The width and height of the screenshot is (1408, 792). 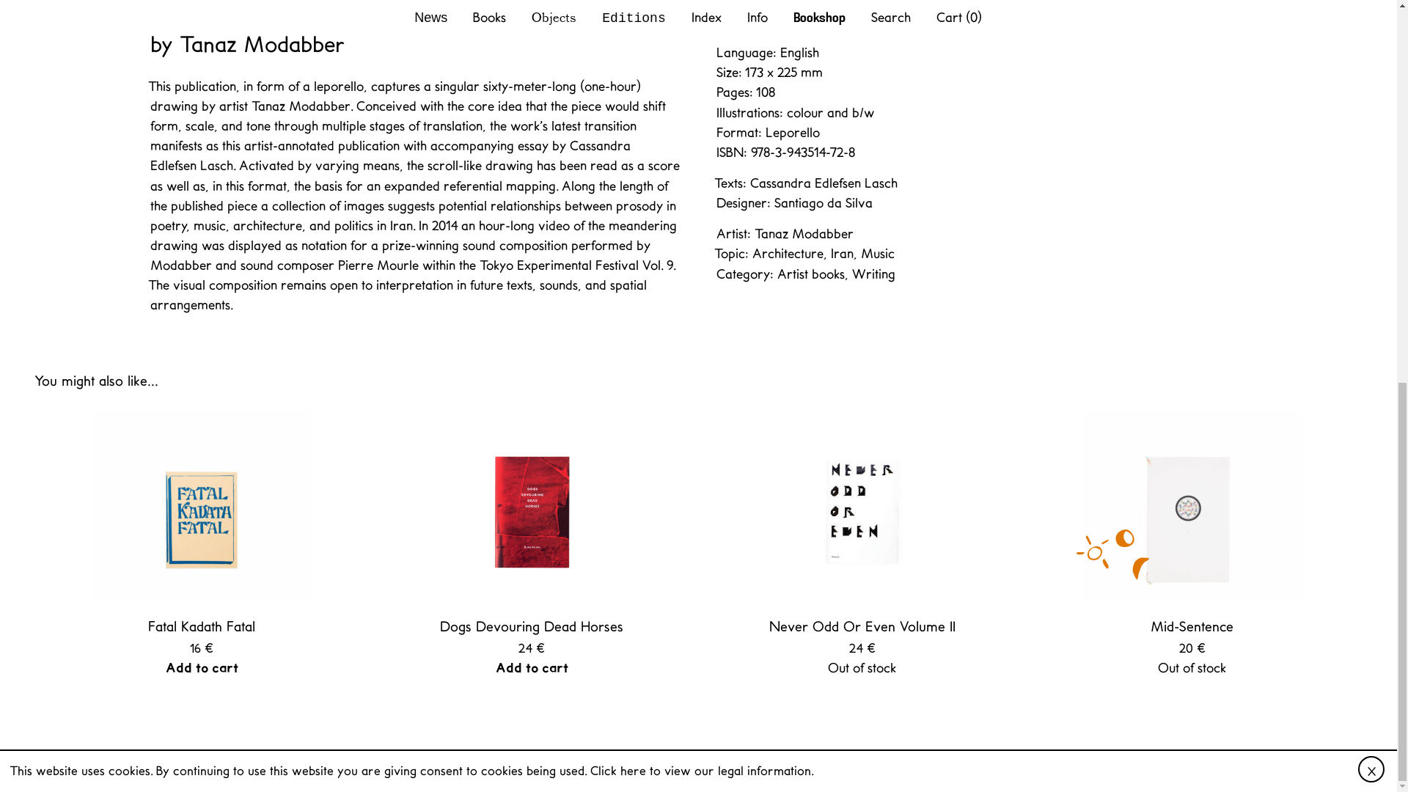 What do you see at coordinates (202, 524) in the screenshot?
I see `Fatal Kadath Fatal` at bounding box center [202, 524].